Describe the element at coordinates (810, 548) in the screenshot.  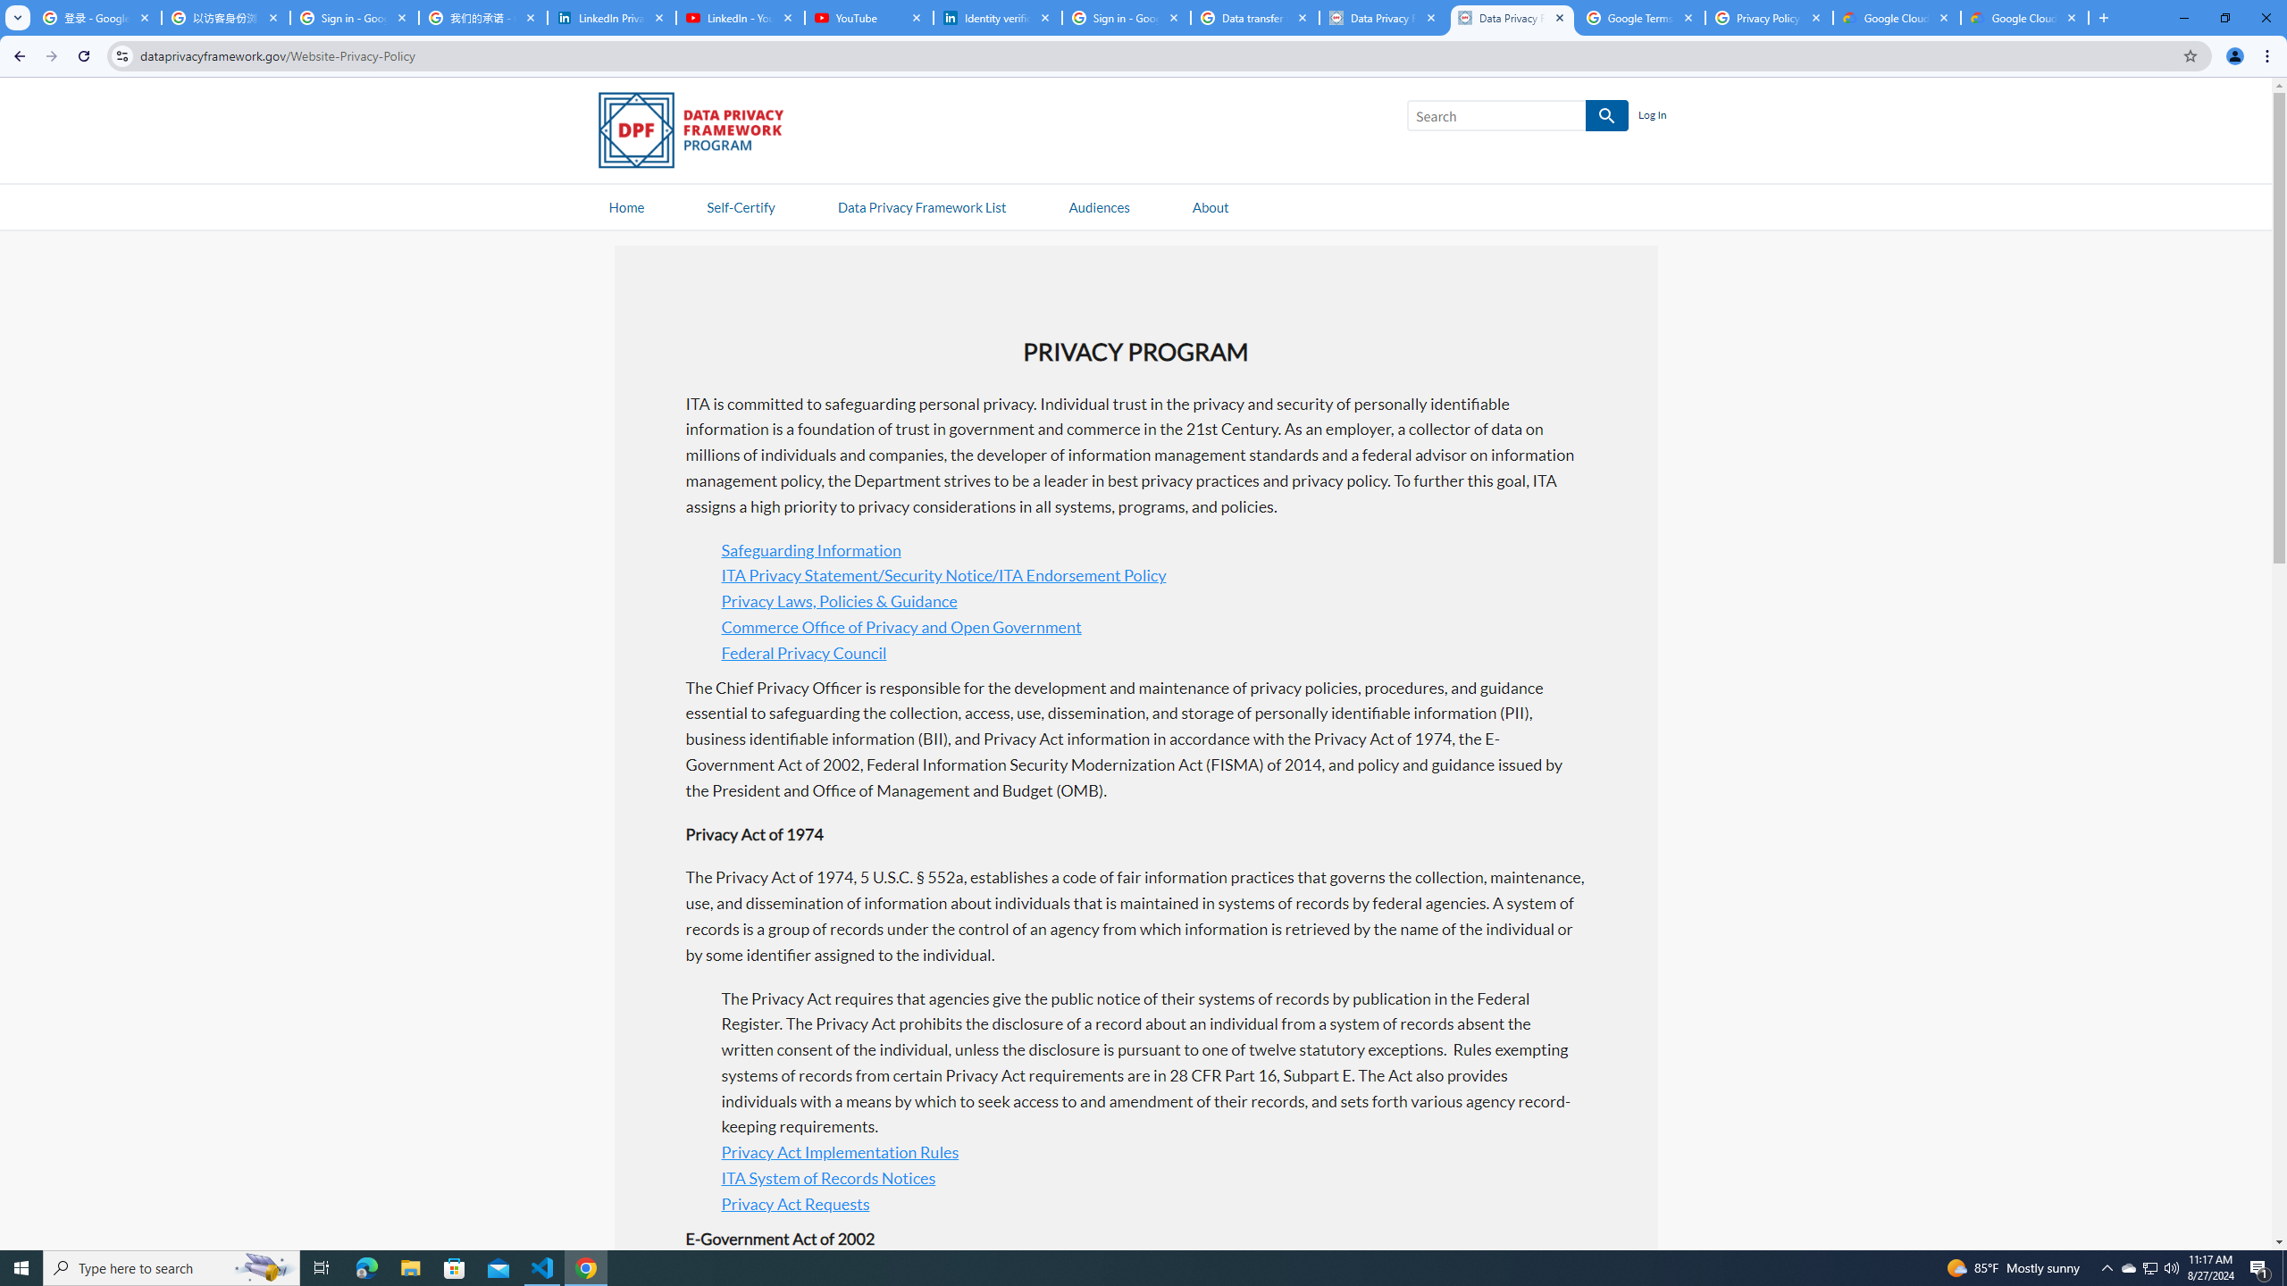
I see `Safeguarding Information` at that location.